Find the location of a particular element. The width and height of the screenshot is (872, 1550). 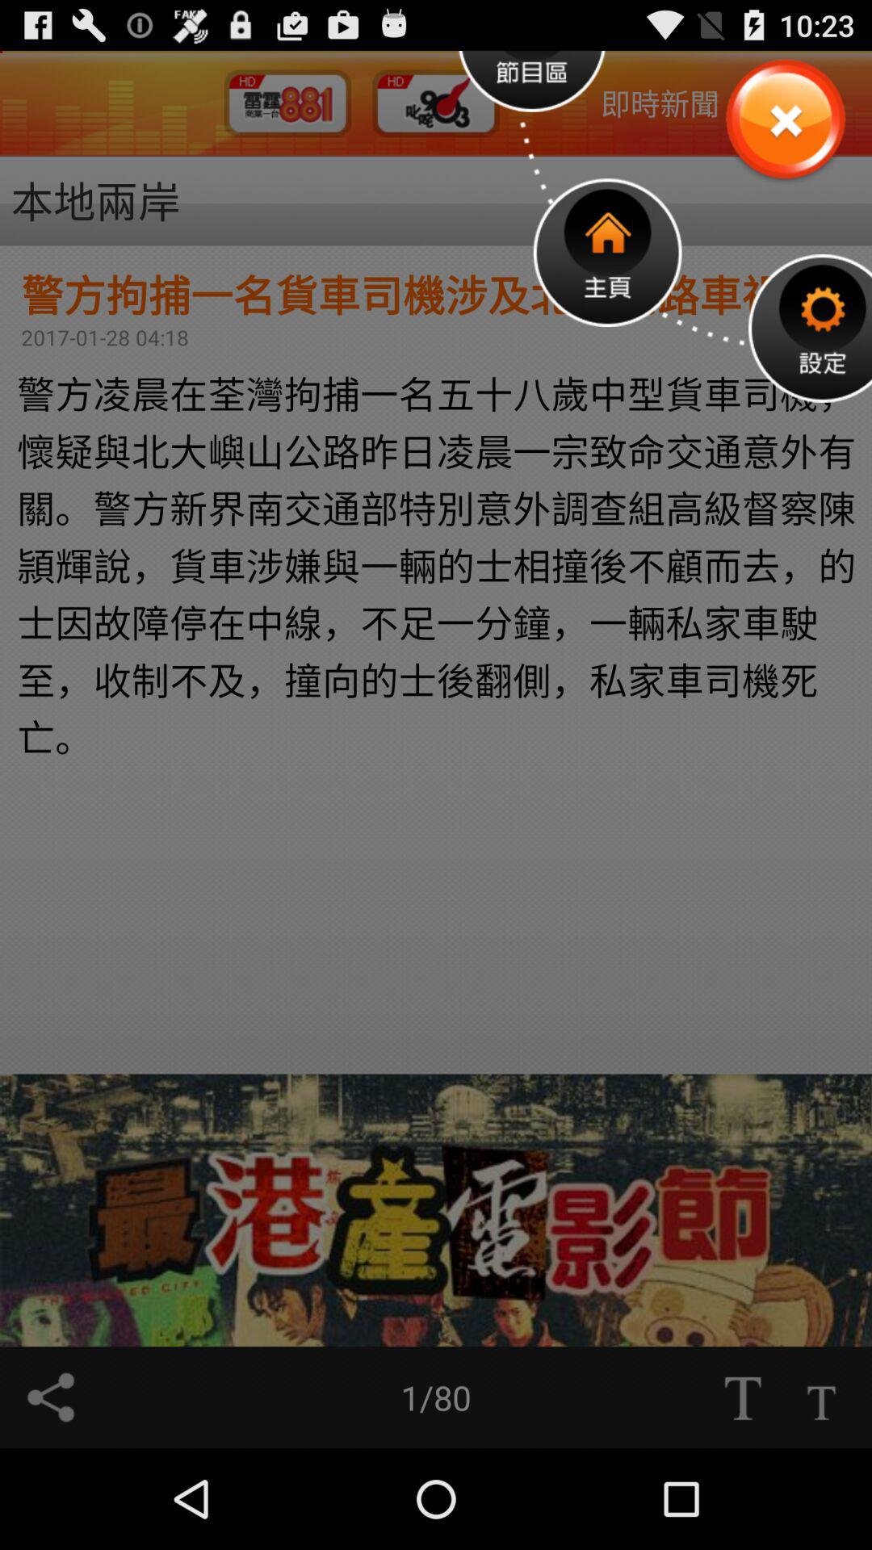

share option is located at coordinates (51, 1397).